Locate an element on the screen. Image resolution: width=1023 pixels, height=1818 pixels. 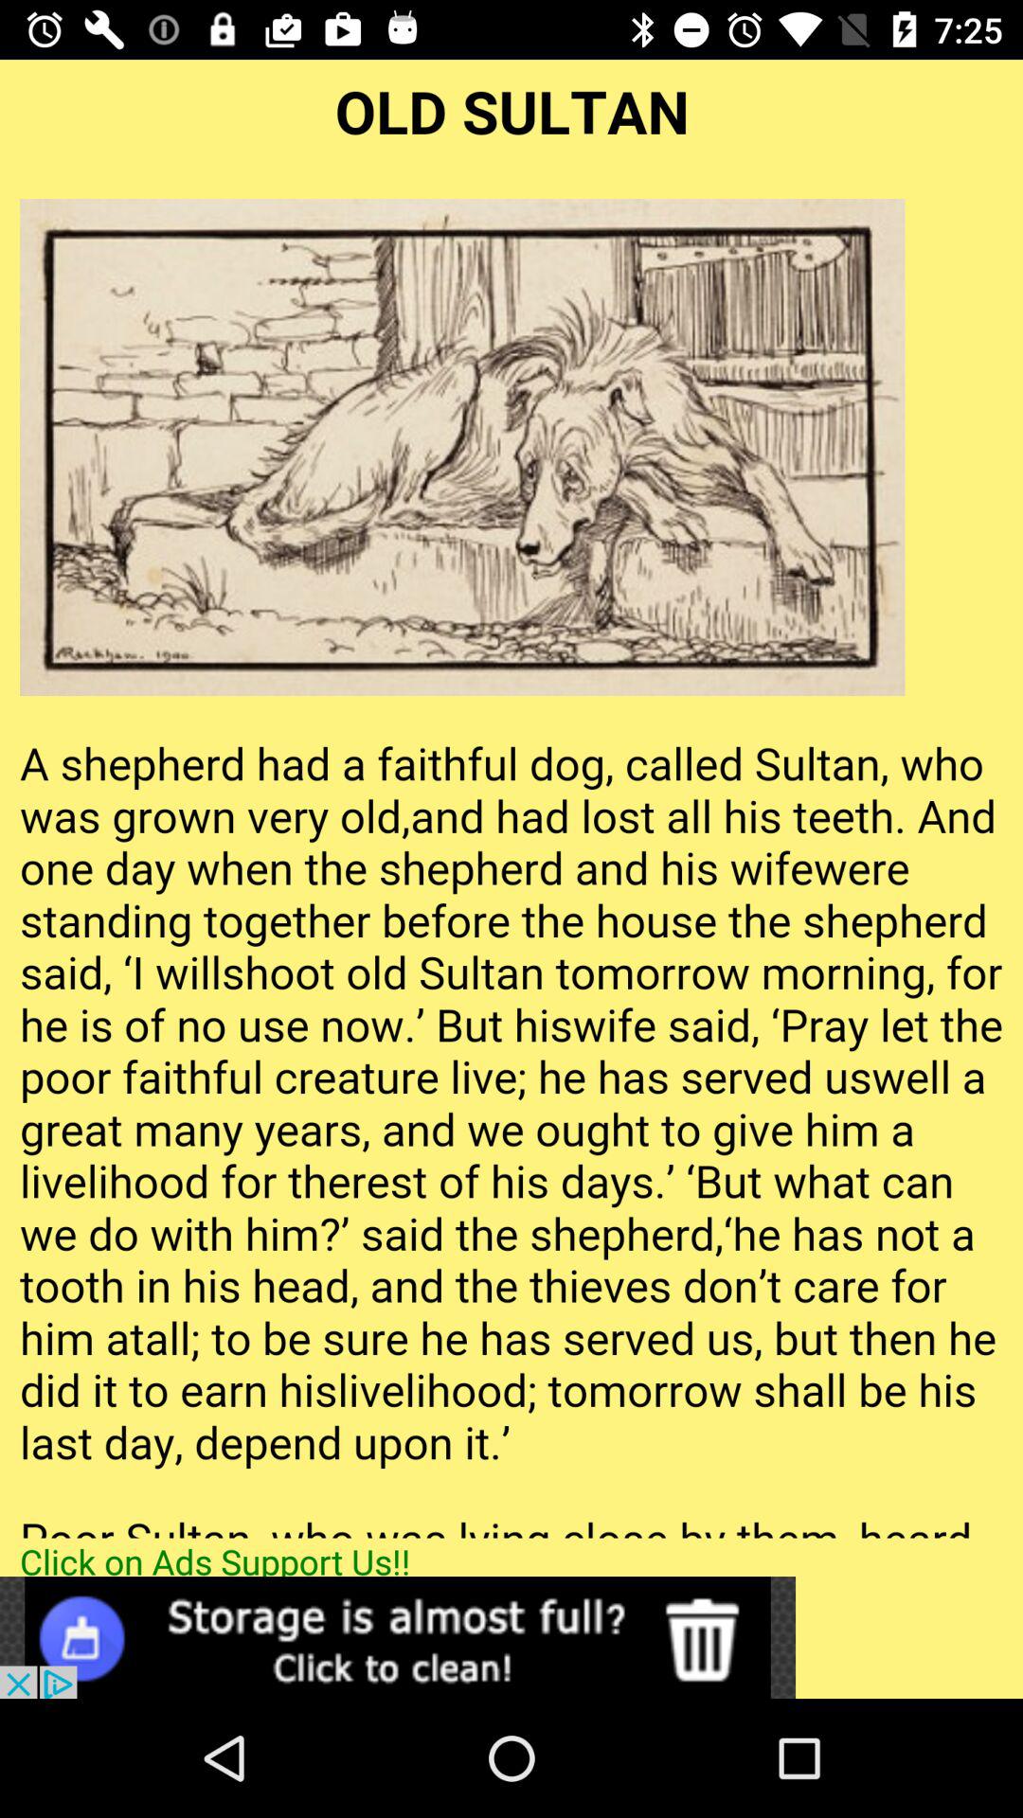
open advertisement is located at coordinates (398, 1638).